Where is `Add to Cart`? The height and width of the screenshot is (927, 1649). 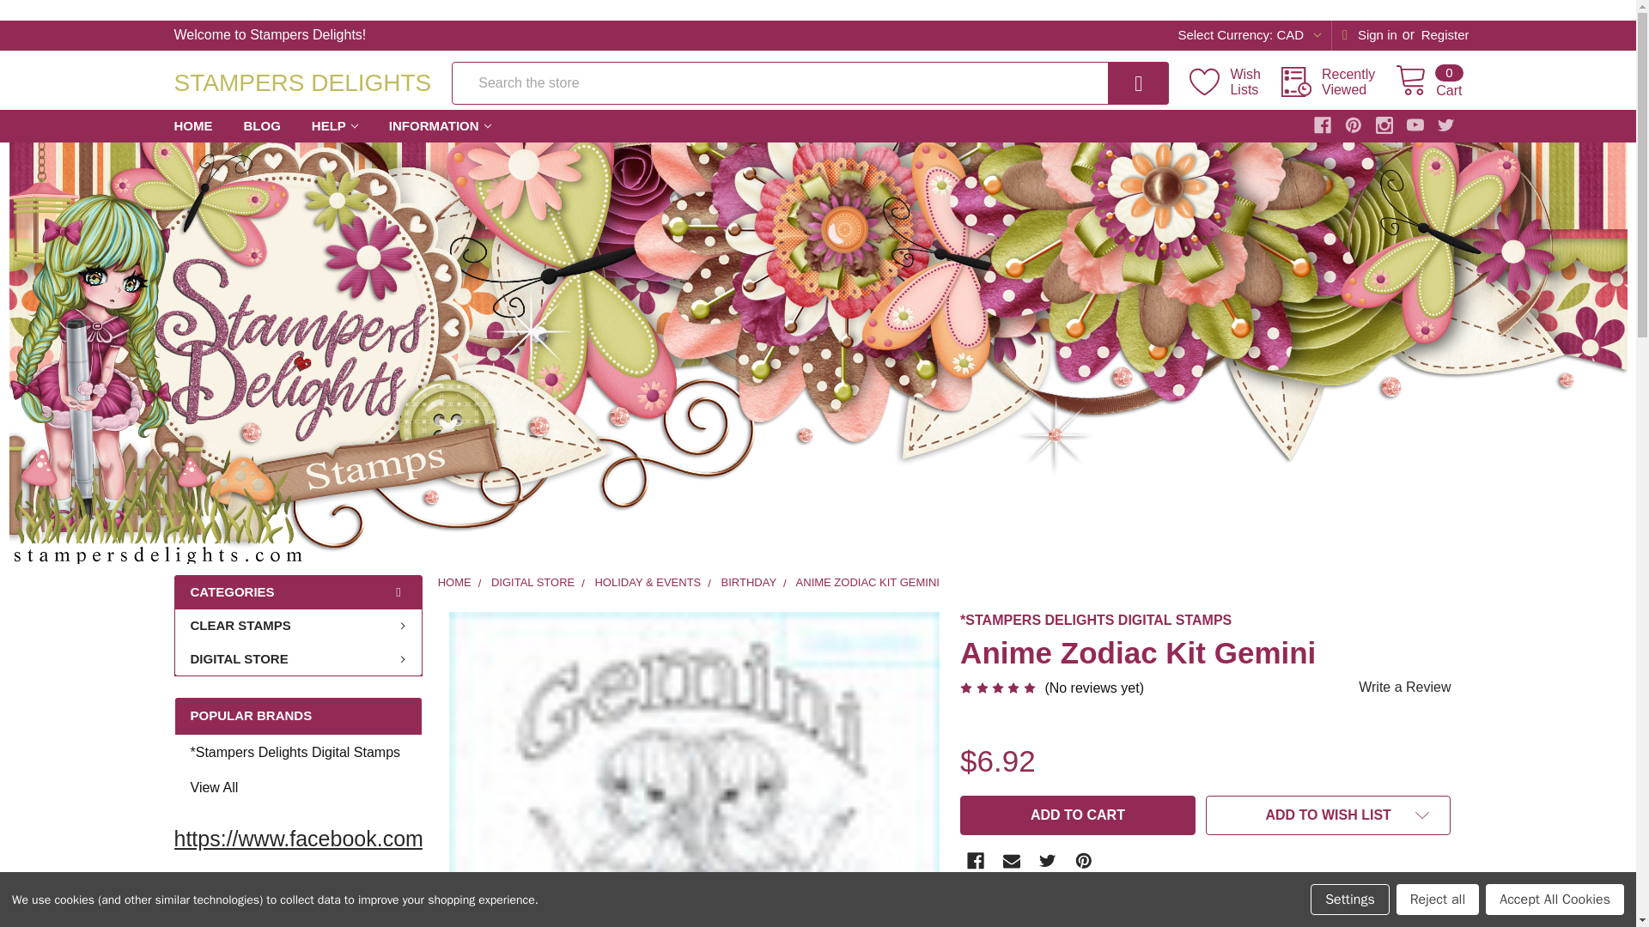
Add to Cart is located at coordinates (192, 127).